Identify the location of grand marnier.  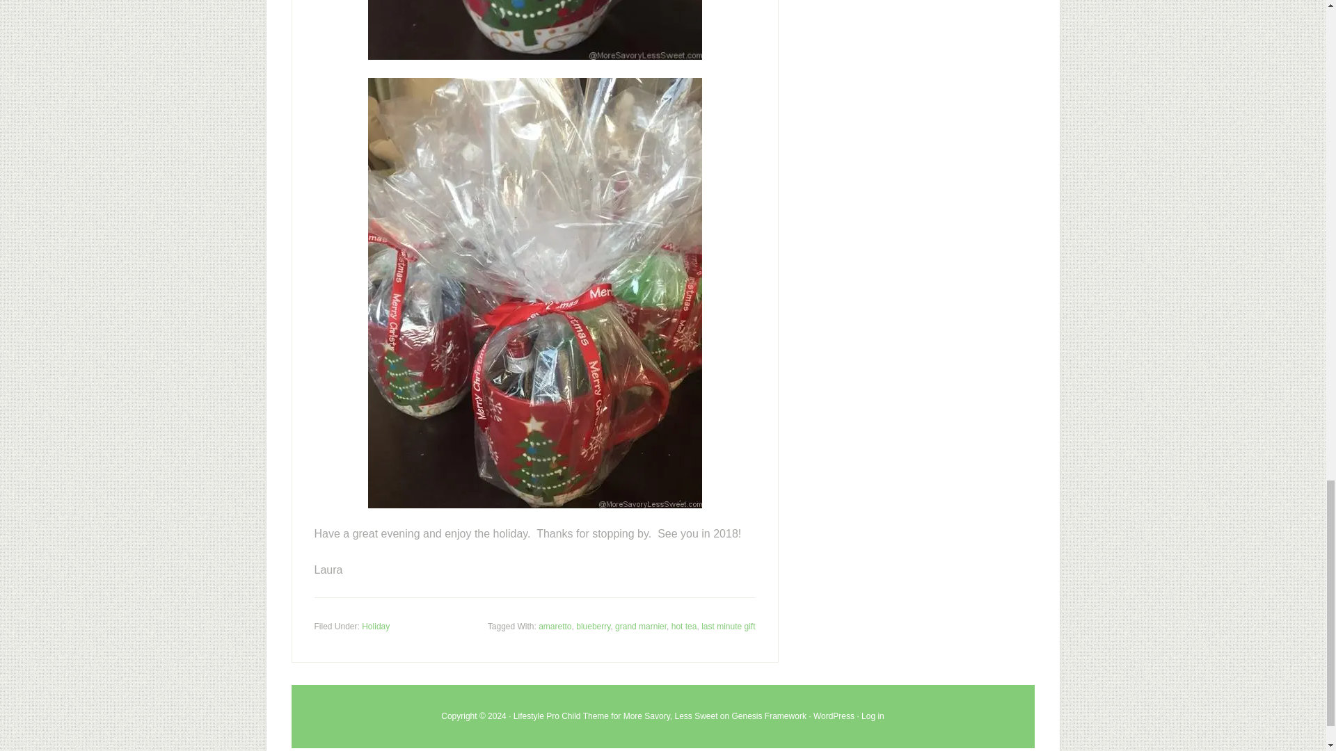
(640, 627).